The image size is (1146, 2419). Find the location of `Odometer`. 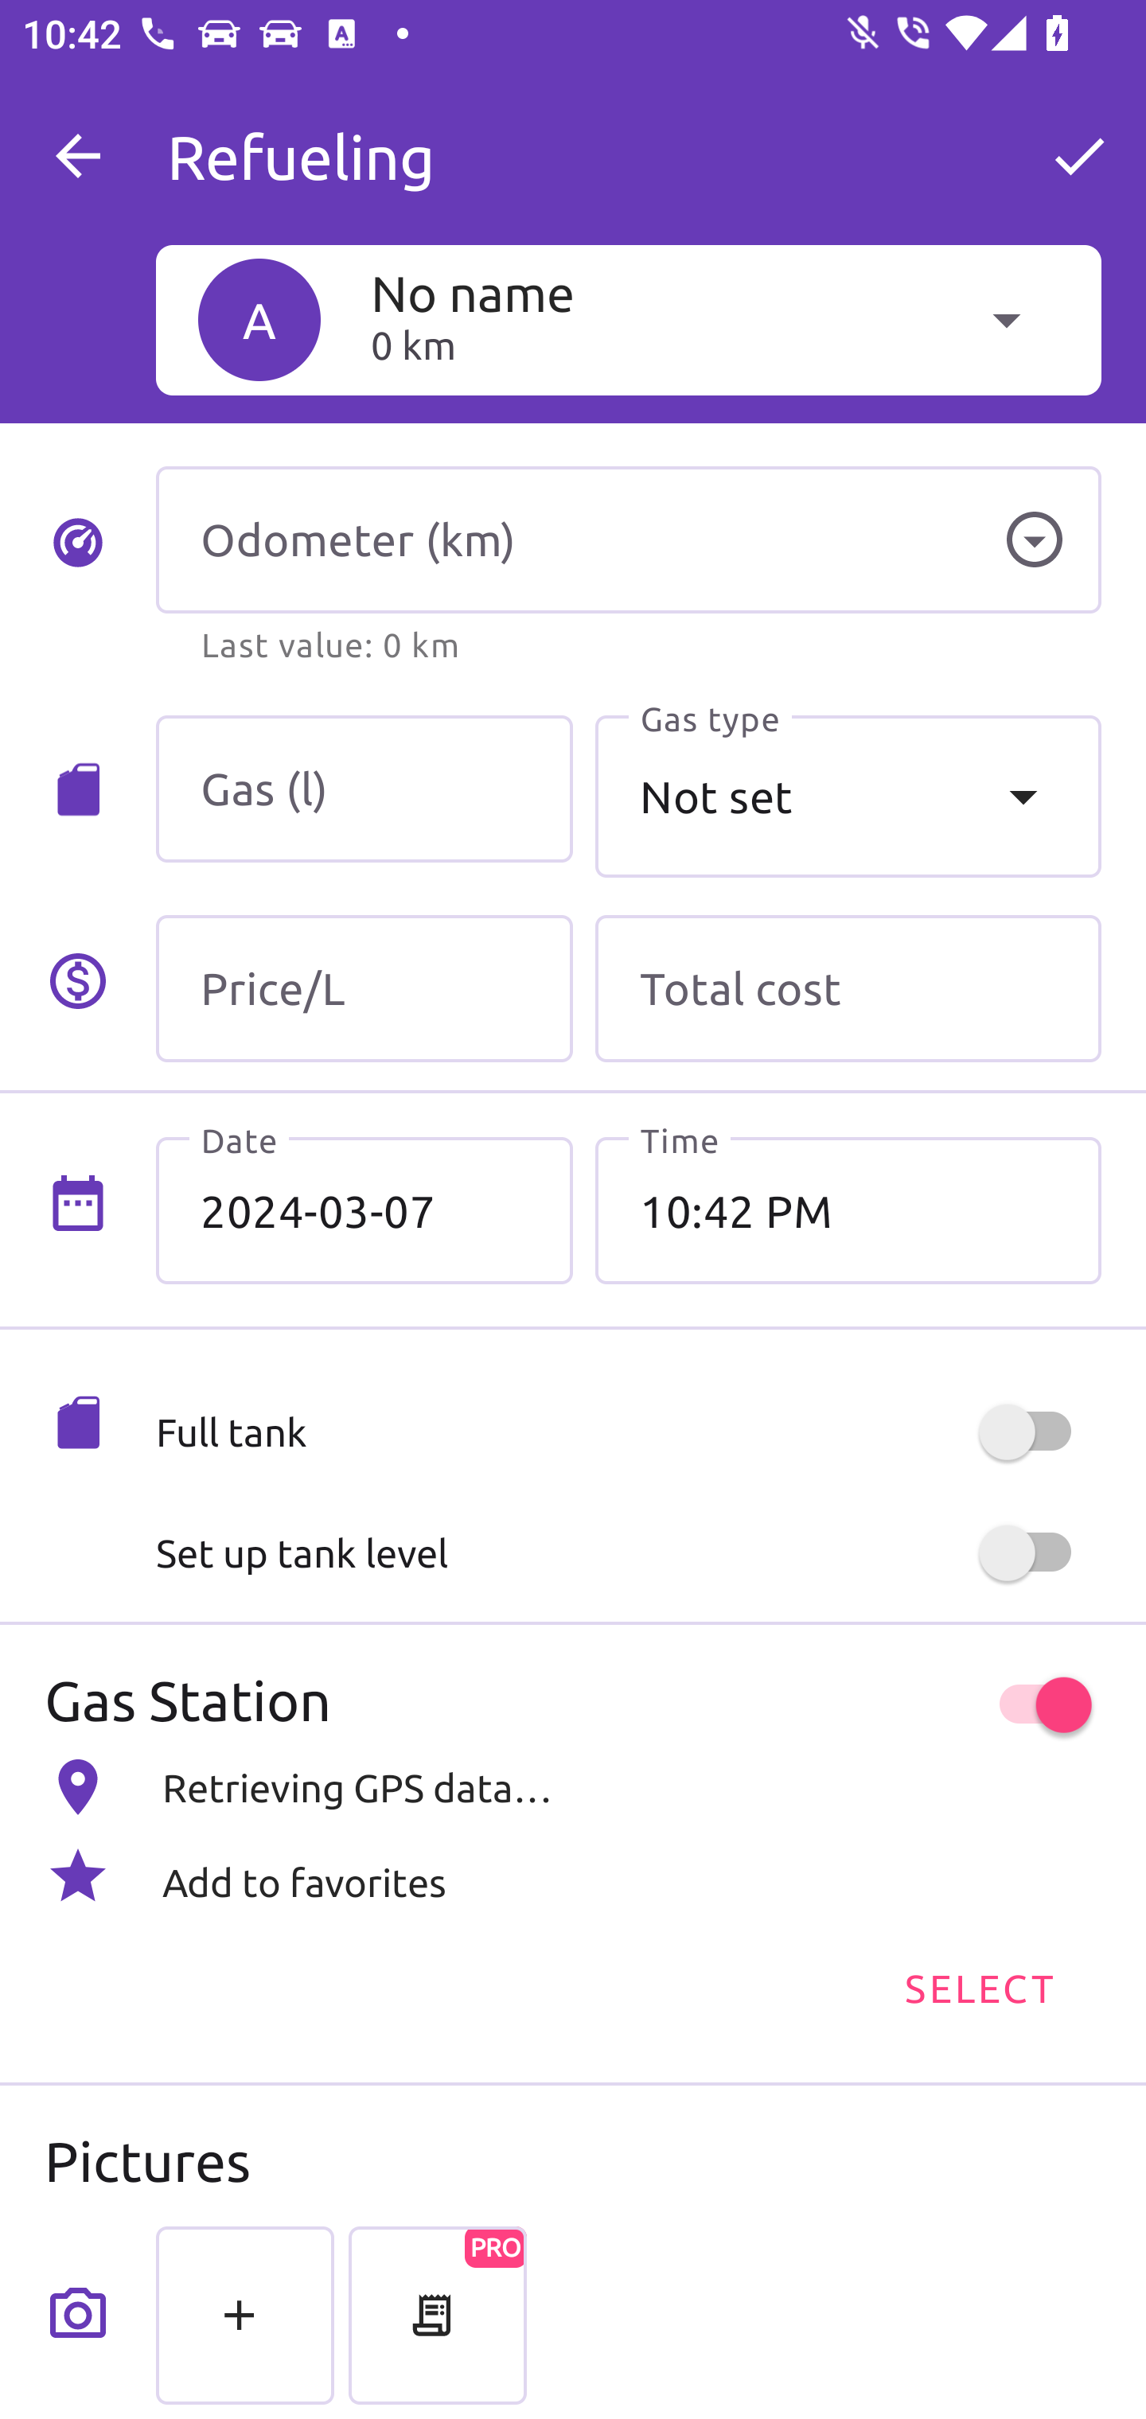

Odometer is located at coordinates (1034, 540).